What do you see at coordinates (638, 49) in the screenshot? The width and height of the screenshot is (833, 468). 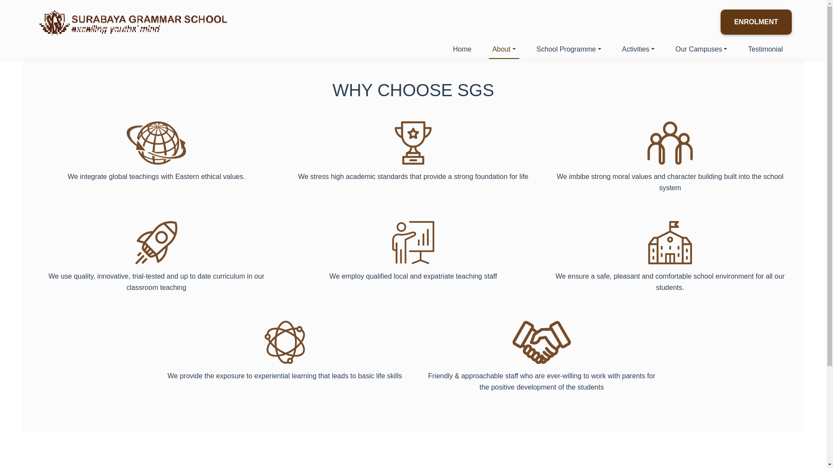 I see `Activities` at bounding box center [638, 49].